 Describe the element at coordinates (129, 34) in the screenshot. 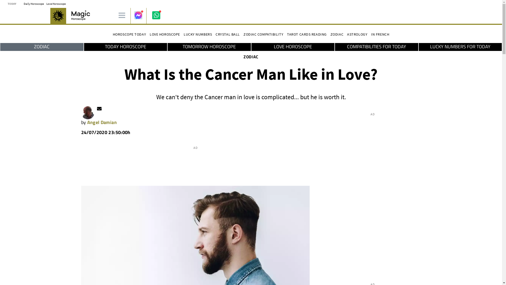

I see `HOROSCOPE TODAY` at that location.